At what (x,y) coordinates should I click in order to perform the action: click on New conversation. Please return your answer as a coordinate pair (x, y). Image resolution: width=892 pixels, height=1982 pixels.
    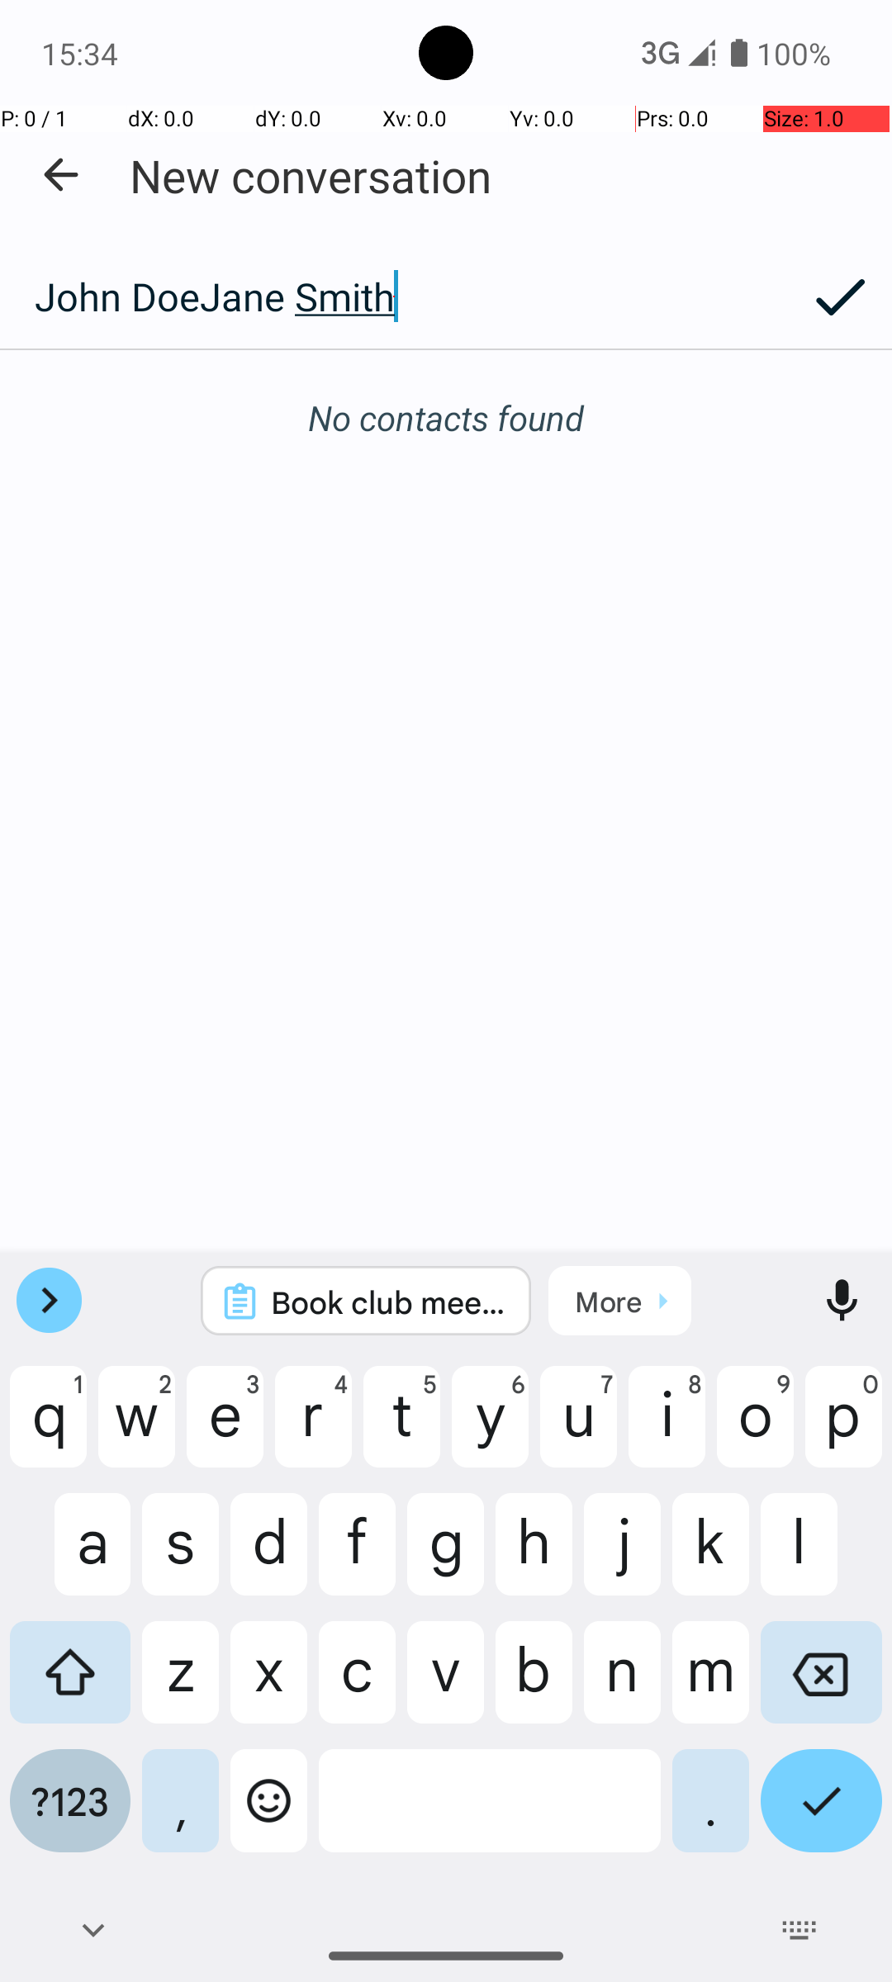
    Looking at the image, I should click on (311, 175).